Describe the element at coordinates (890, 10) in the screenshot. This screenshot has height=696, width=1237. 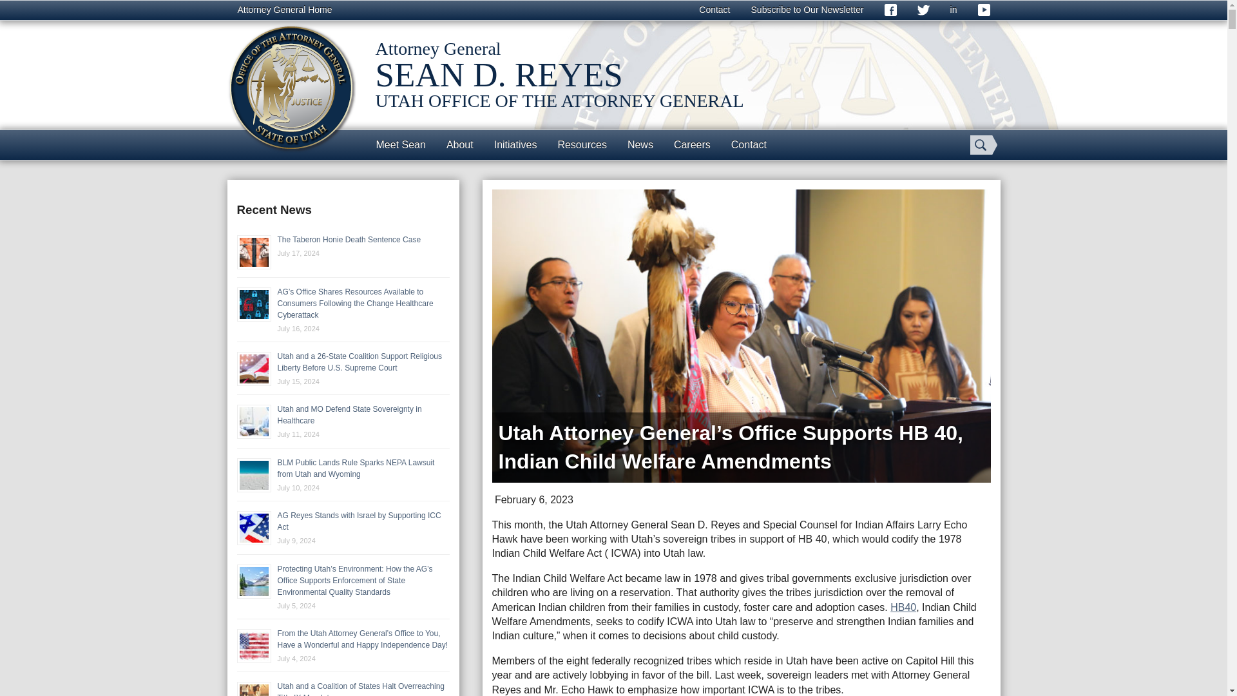
I see `Facebook` at that location.